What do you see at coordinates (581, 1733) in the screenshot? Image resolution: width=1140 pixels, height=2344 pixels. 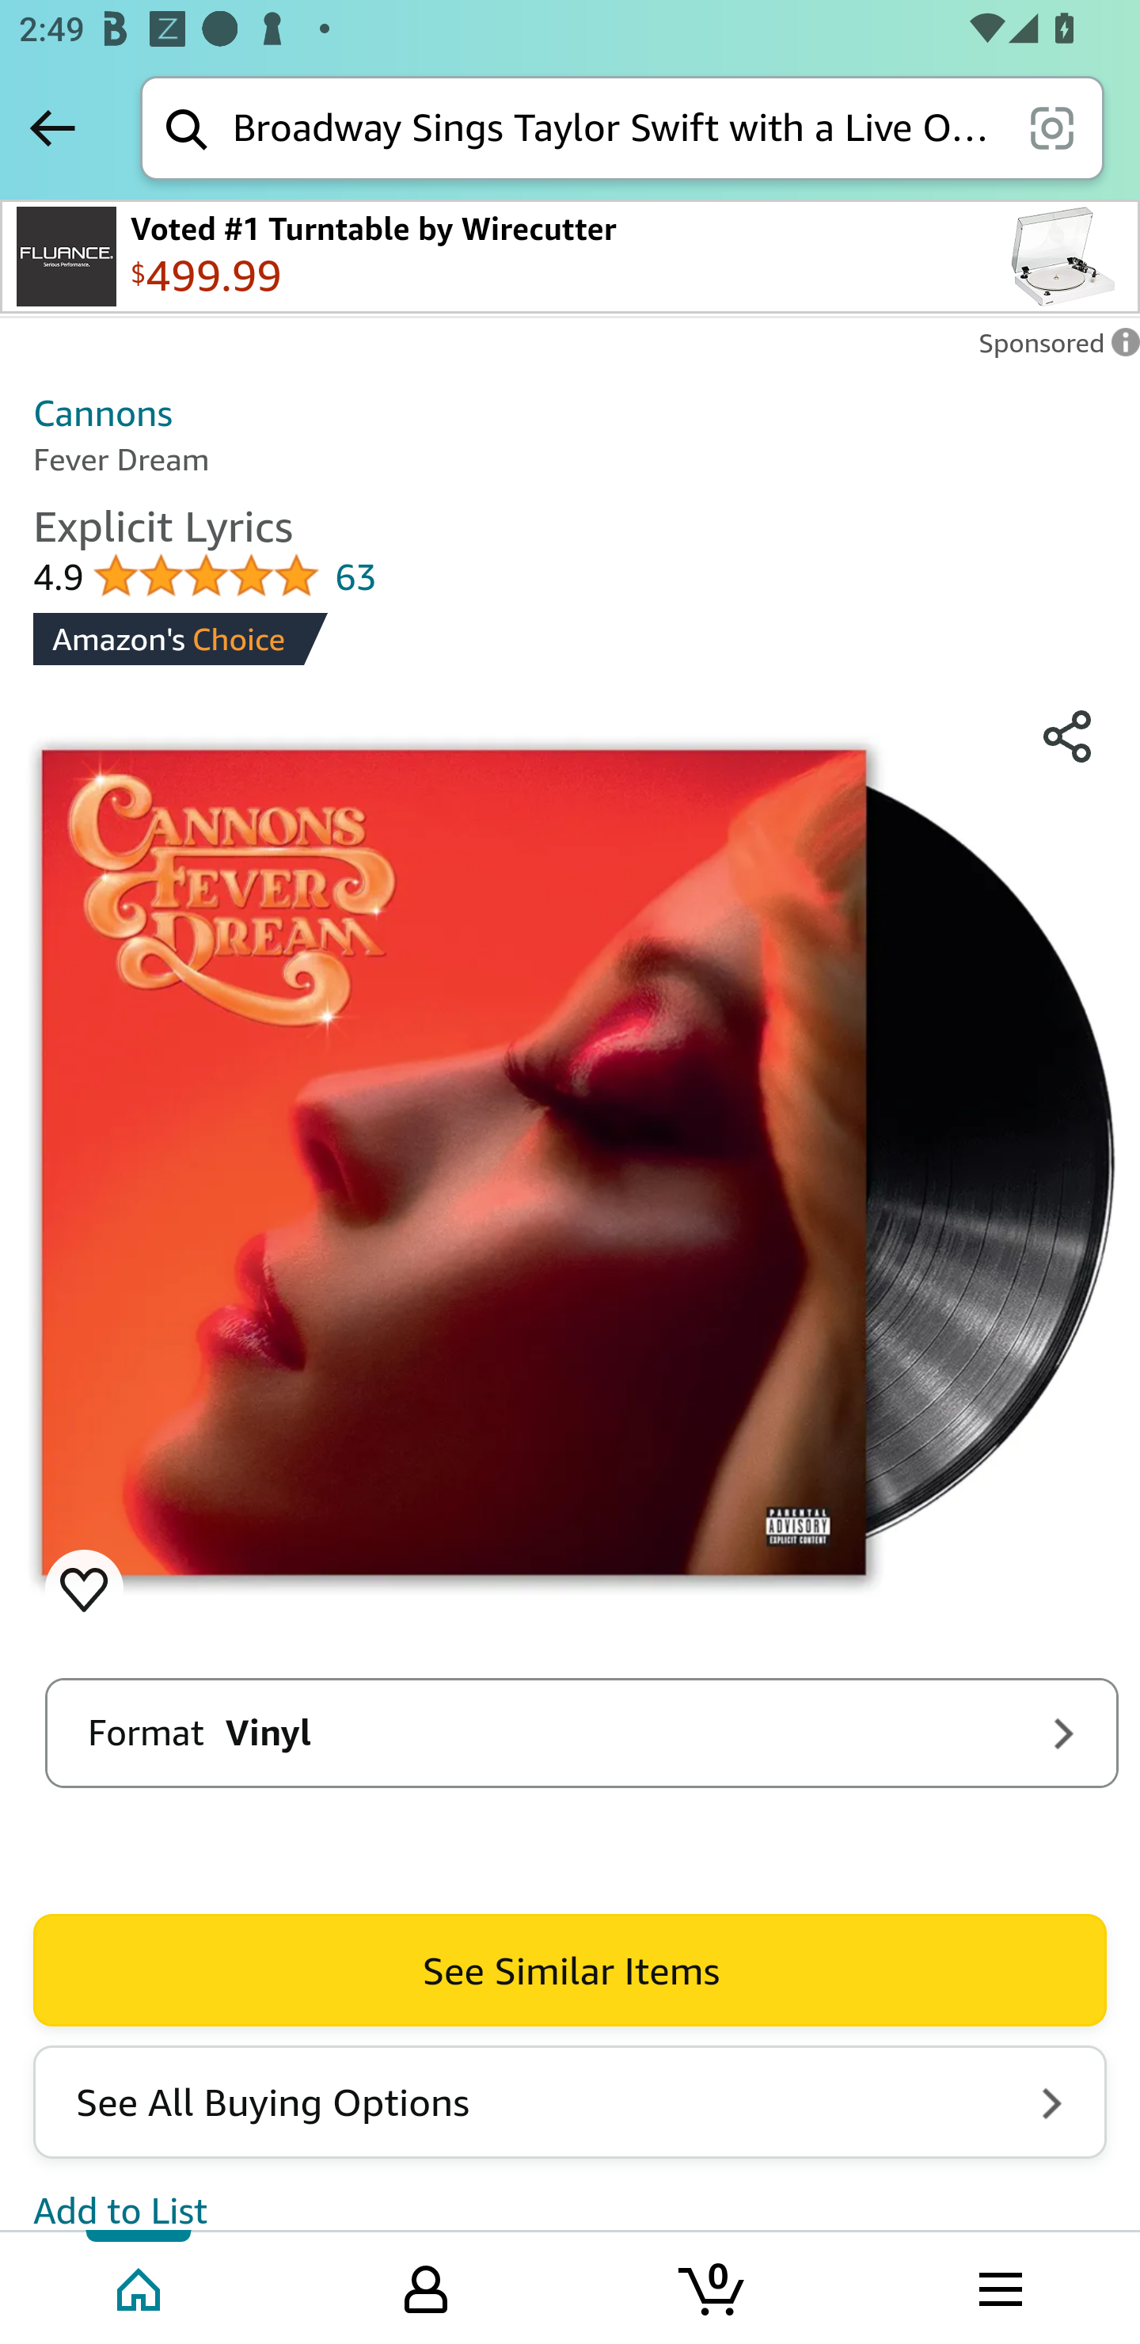 I see `Format Vinyl` at bounding box center [581, 1733].